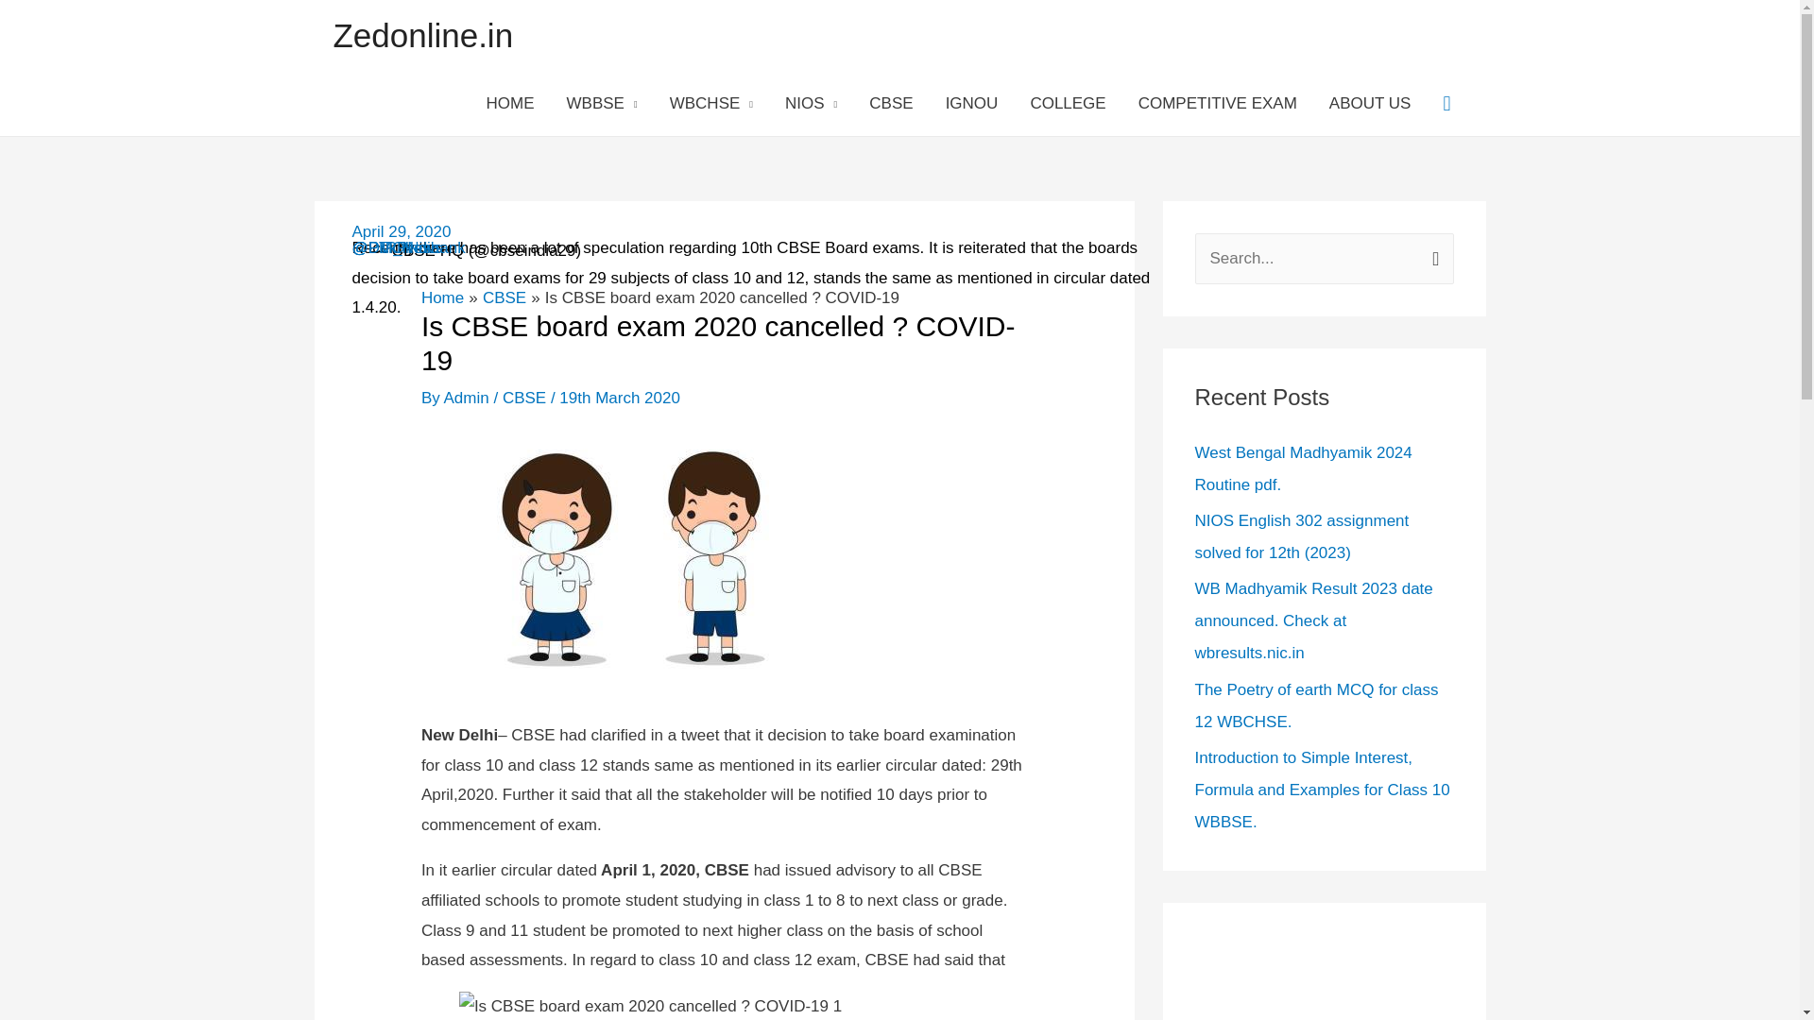  Describe the element at coordinates (650, 1005) in the screenshot. I see `Is CBSE board exam 2020 cancelled ? COVID-19 3` at that location.